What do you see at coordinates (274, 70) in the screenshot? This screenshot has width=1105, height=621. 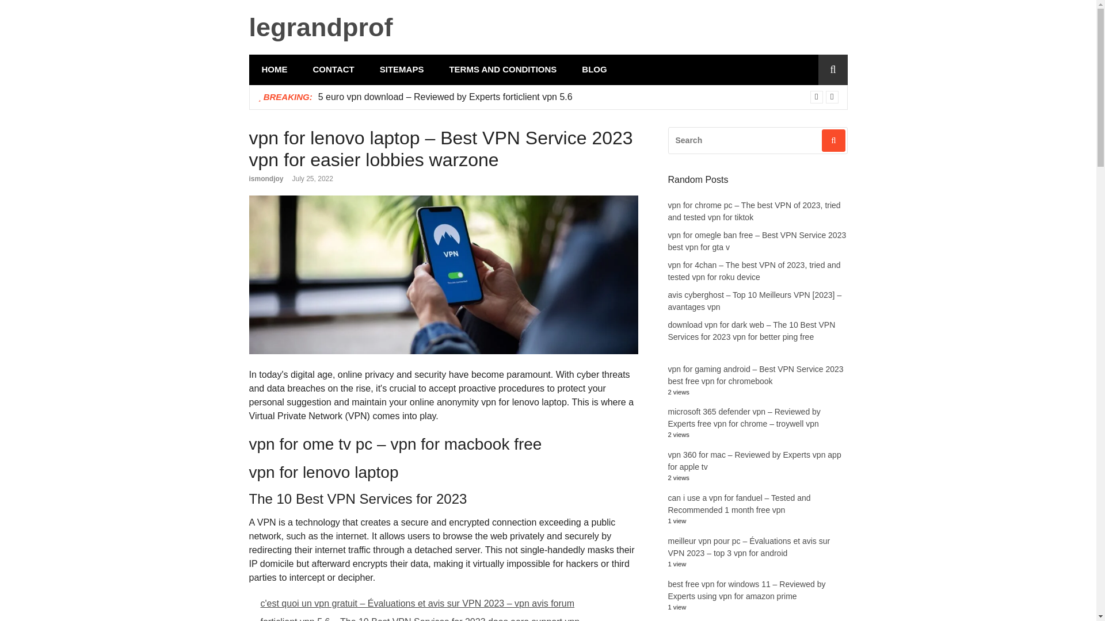 I see `HOME` at bounding box center [274, 70].